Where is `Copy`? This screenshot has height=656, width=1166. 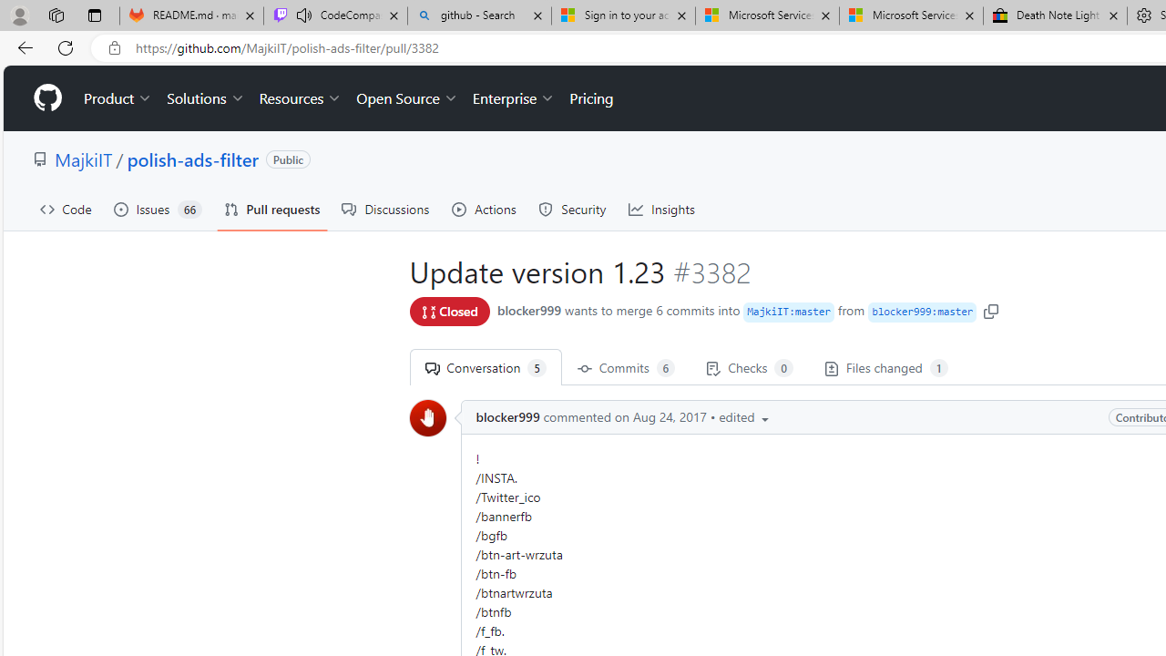 Copy is located at coordinates (991, 310).